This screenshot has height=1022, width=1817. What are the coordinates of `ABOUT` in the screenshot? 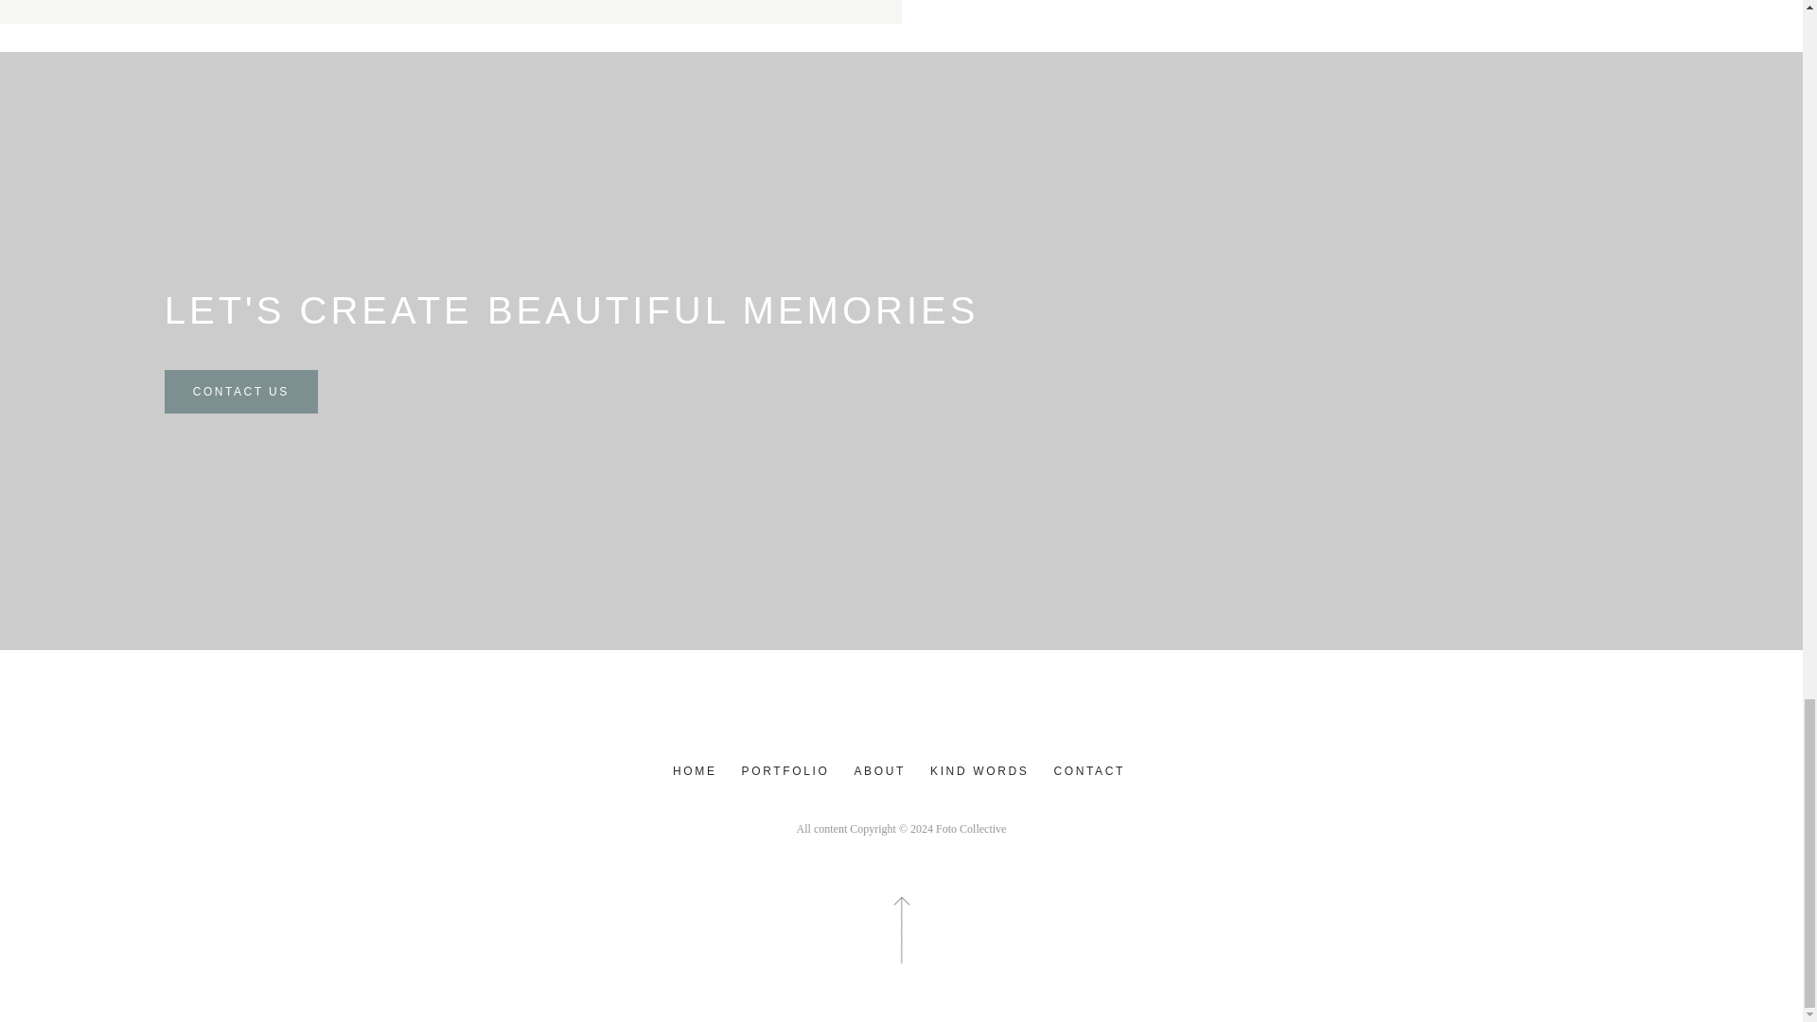 It's located at (880, 771).